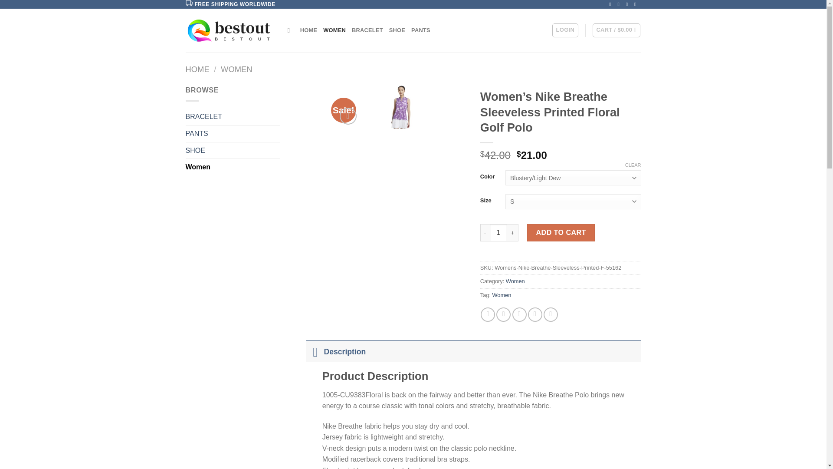  Describe the element at coordinates (488, 314) in the screenshot. I see `Share on Facebook` at that location.